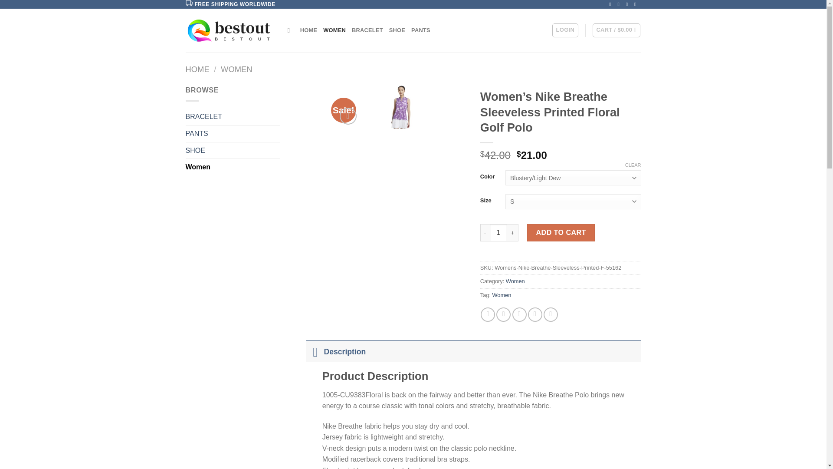  Describe the element at coordinates (488, 314) in the screenshot. I see `Share on Facebook` at that location.